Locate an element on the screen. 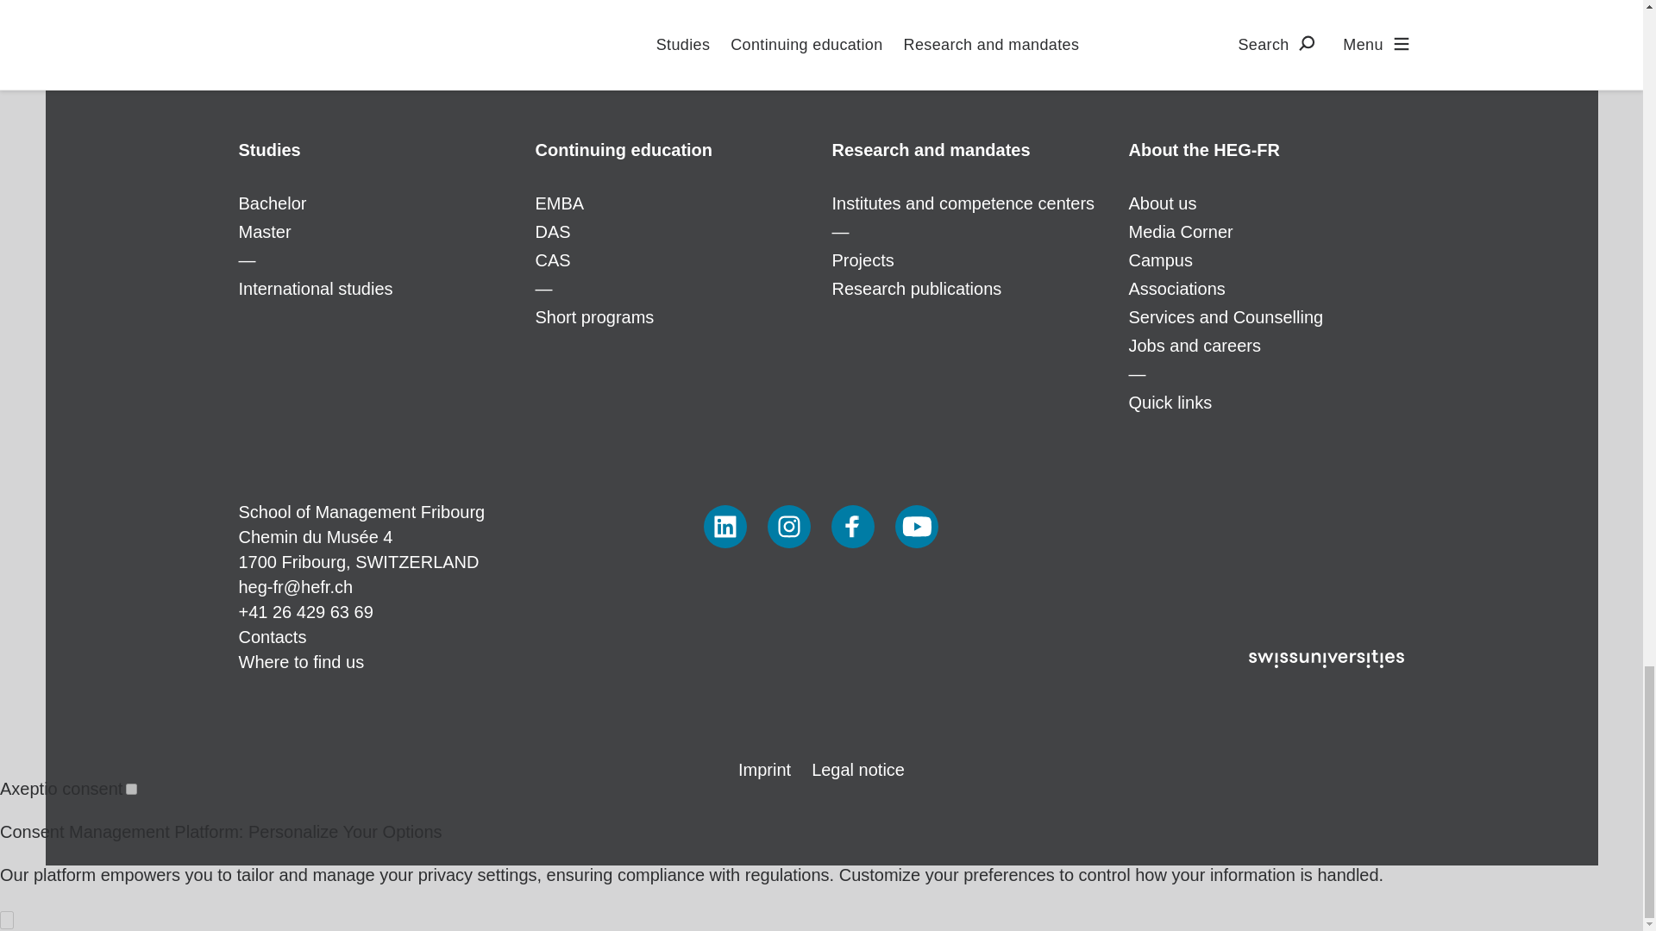 The width and height of the screenshot is (1656, 931). Follow us on Facebook is located at coordinates (852, 527).